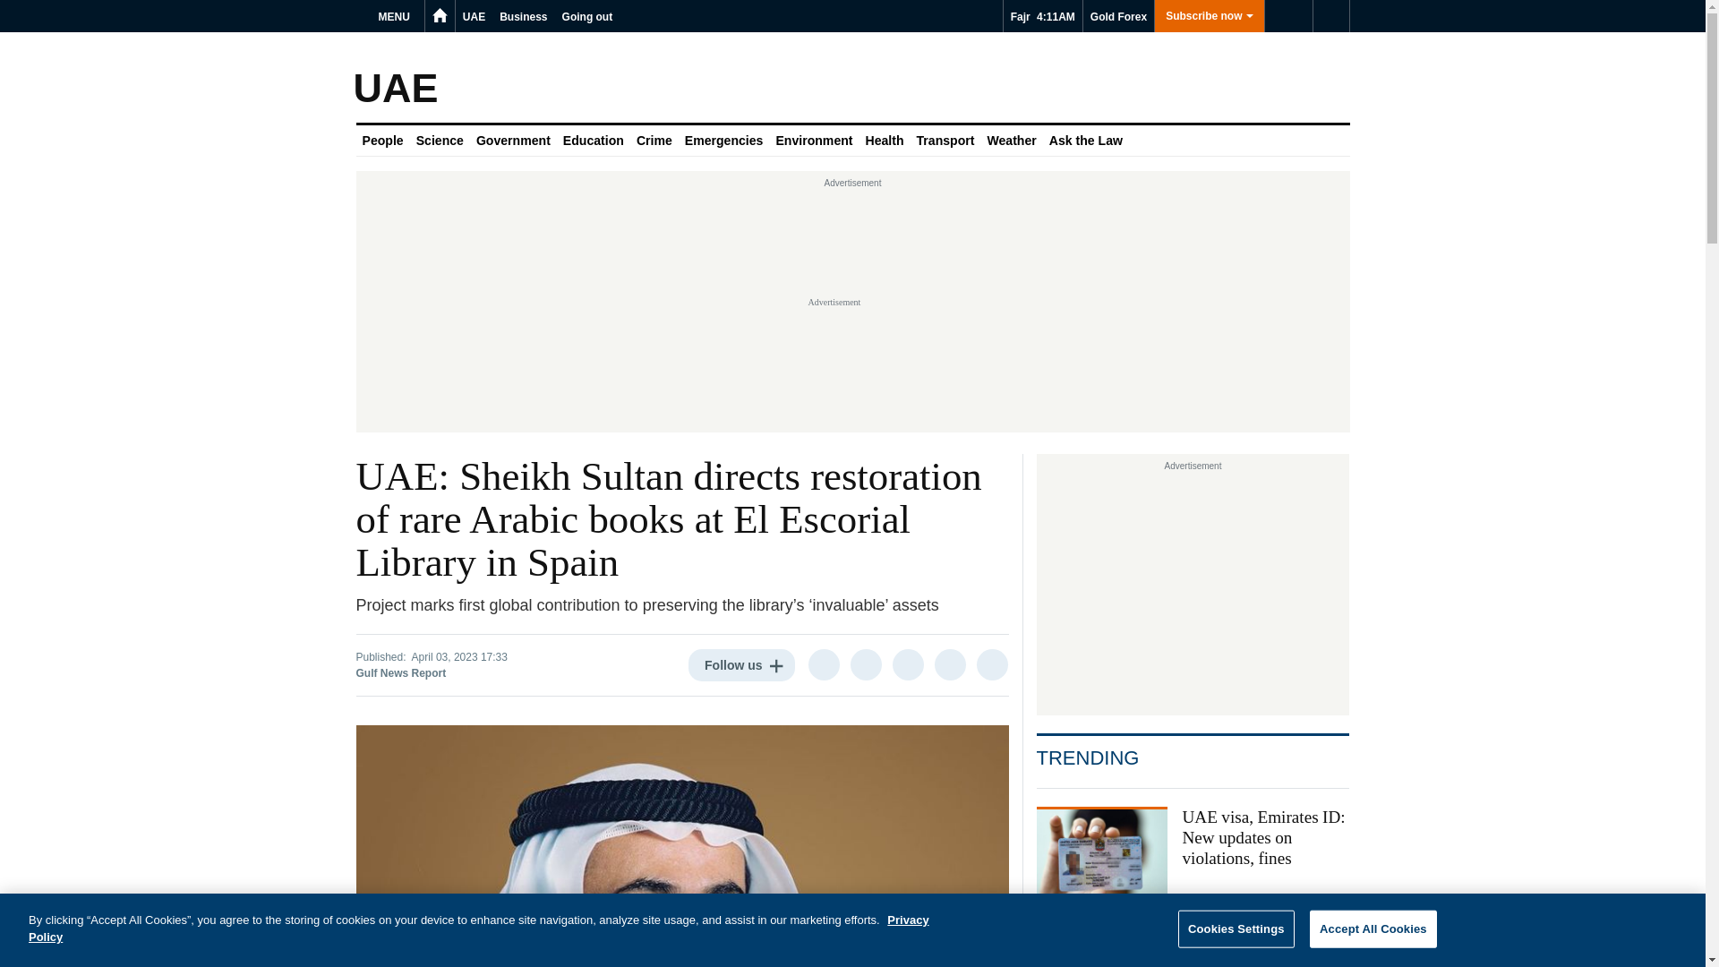 Image resolution: width=1719 pixels, height=967 pixels. Describe the element at coordinates (523, 16) in the screenshot. I see `Business` at that location.